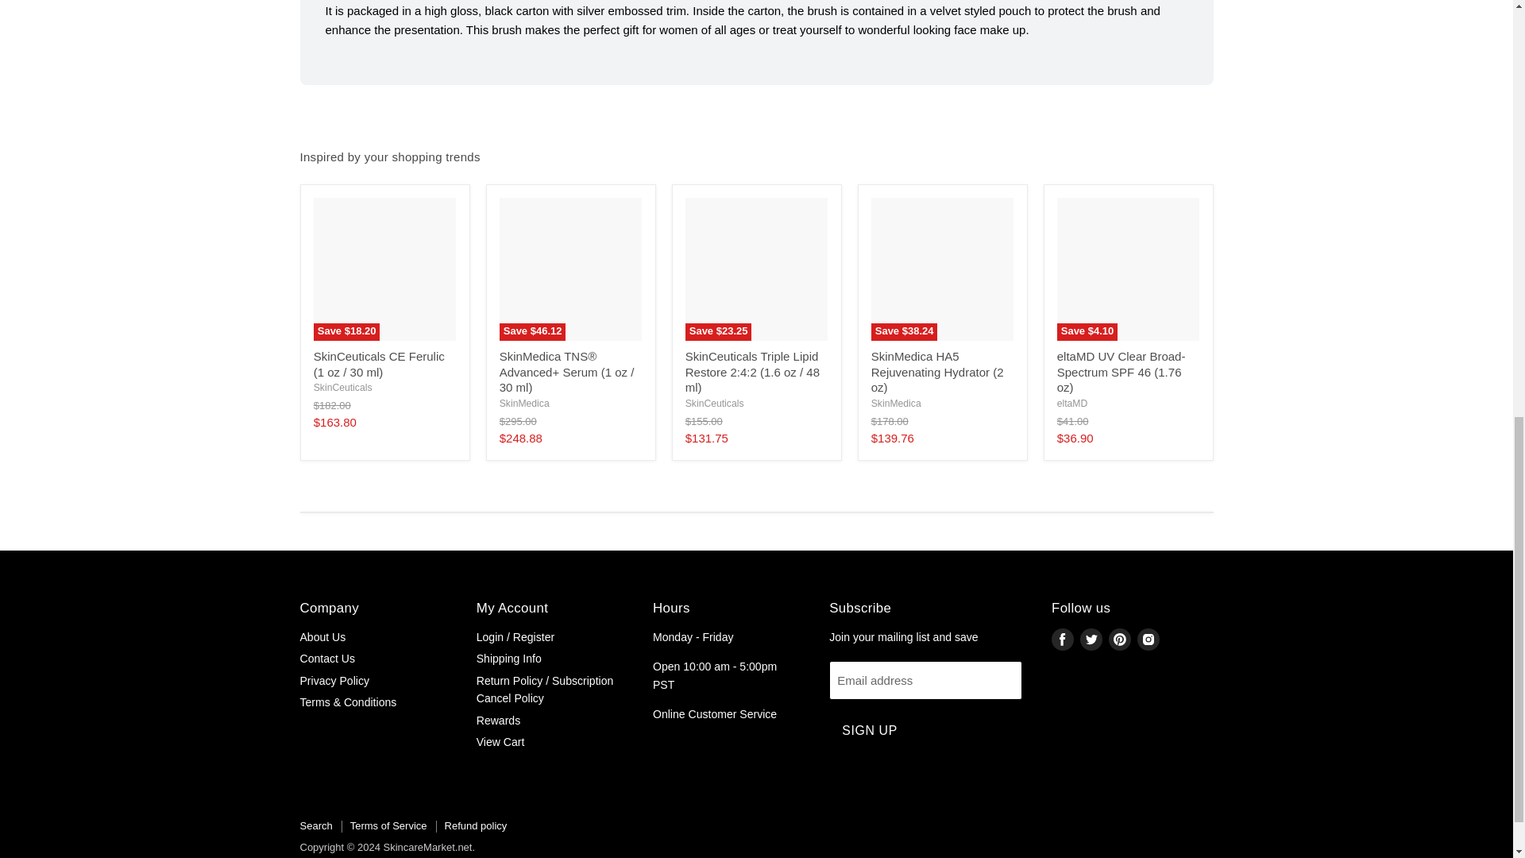 Image resolution: width=1525 pixels, height=858 pixels. Describe the element at coordinates (343, 387) in the screenshot. I see `SkinCeuticals` at that location.